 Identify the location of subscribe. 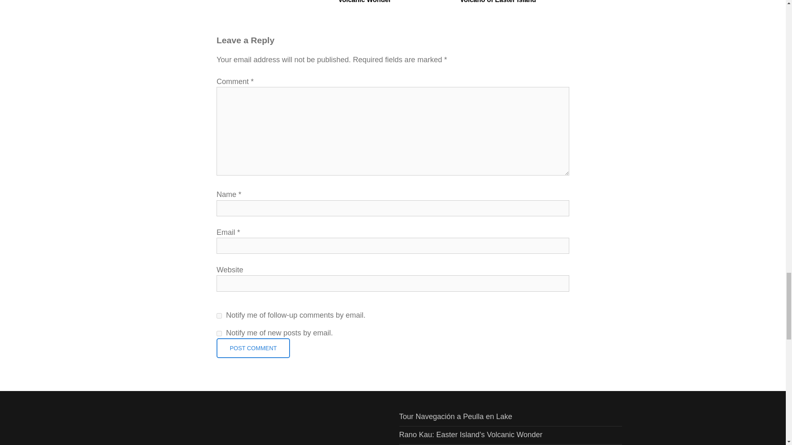
(219, 316).